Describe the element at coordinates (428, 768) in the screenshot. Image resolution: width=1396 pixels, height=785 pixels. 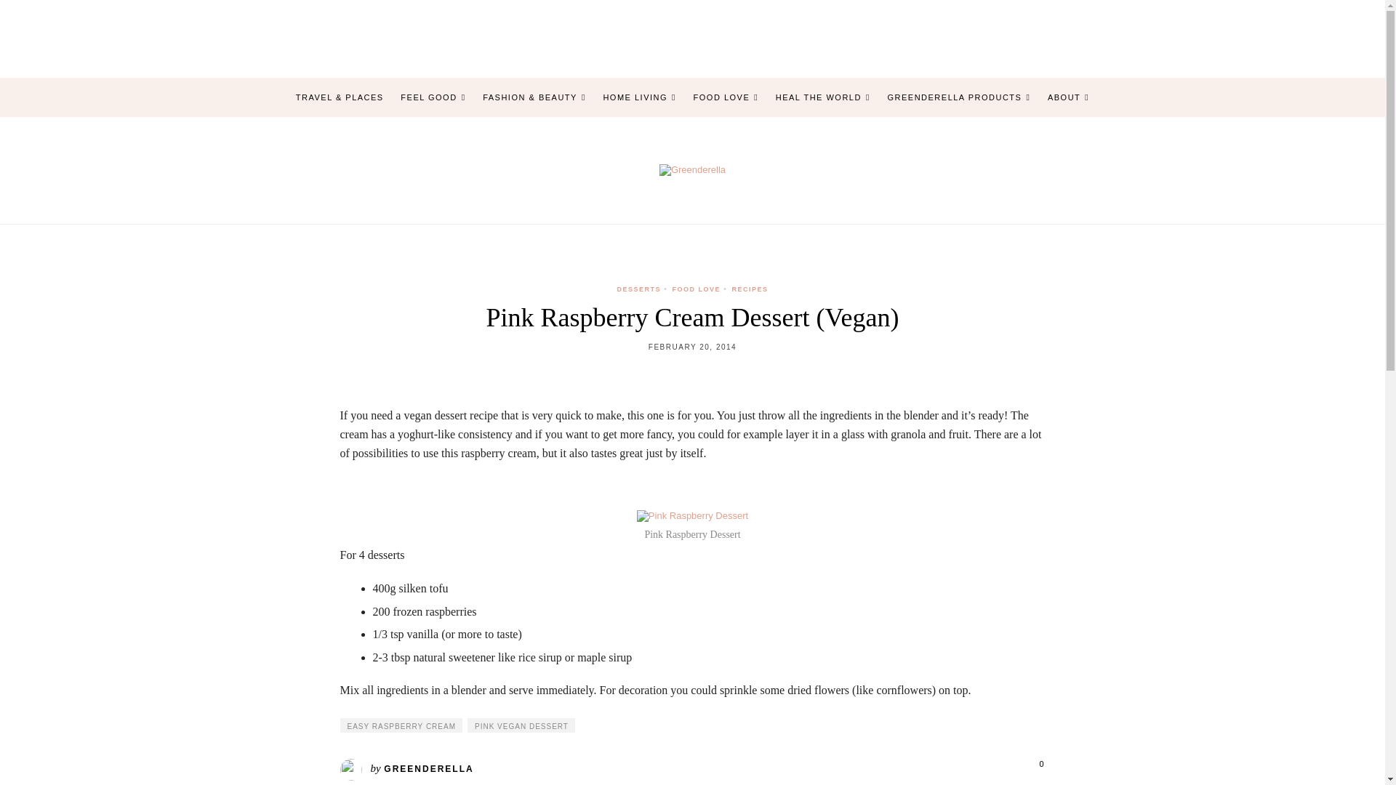
I see `Posts by Greenderella` at that location.